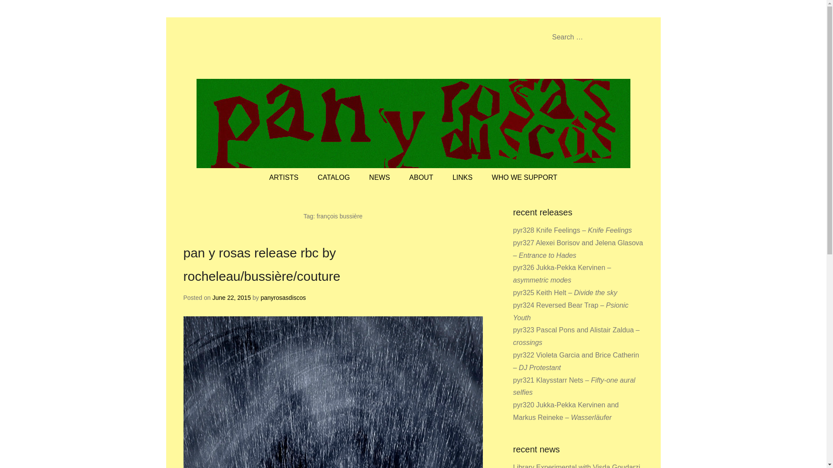  I want to click on WHO WE SUPPORT, so click(525, 178).